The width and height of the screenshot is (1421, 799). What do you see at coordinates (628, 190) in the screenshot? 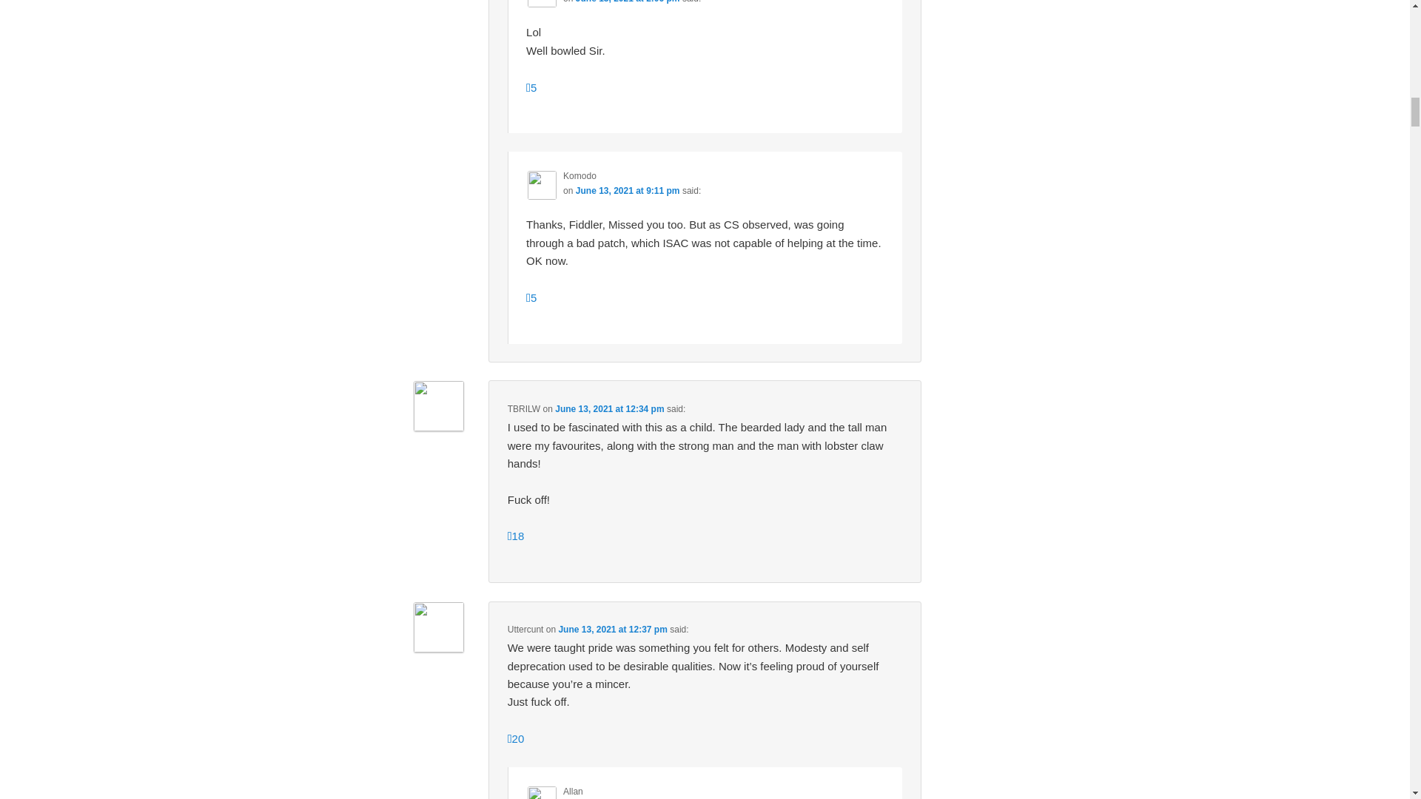
I see `June 13, 2021 at 9:11 pm` at bounding box center [628, 190].